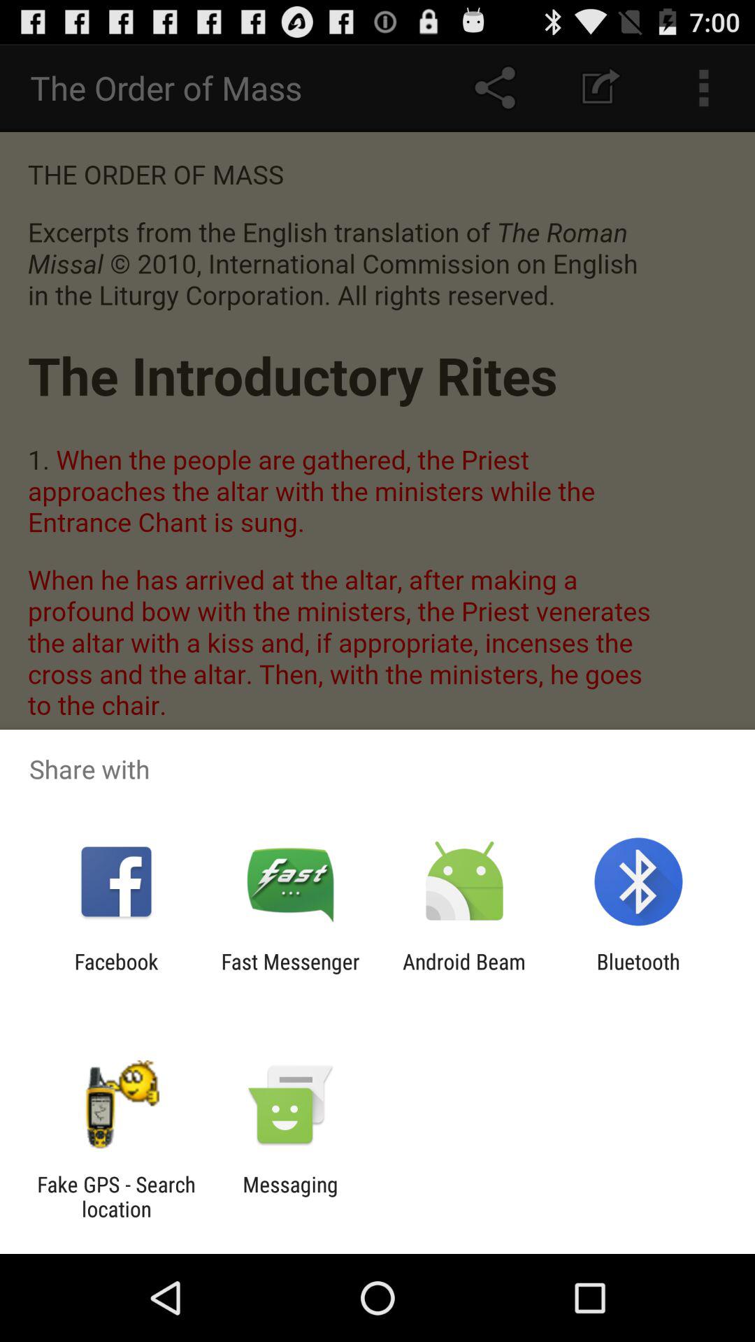  I want to click on tap the icon next to facebook item, so click(290, 974).